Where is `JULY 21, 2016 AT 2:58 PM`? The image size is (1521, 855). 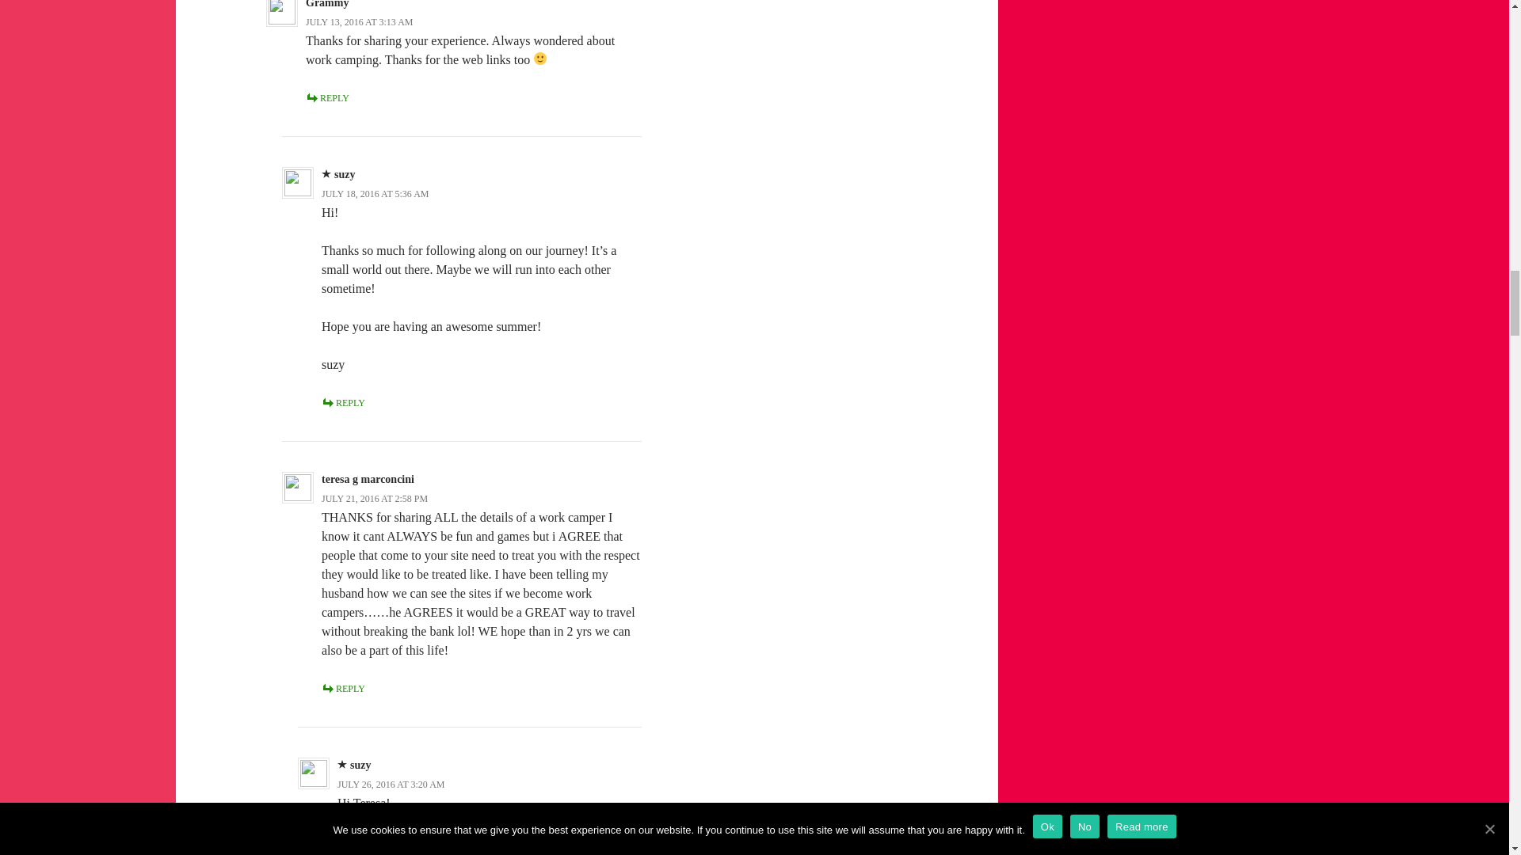 JULY 21, 2016 AT 2:58 PM is located at coordinates (374, 499).